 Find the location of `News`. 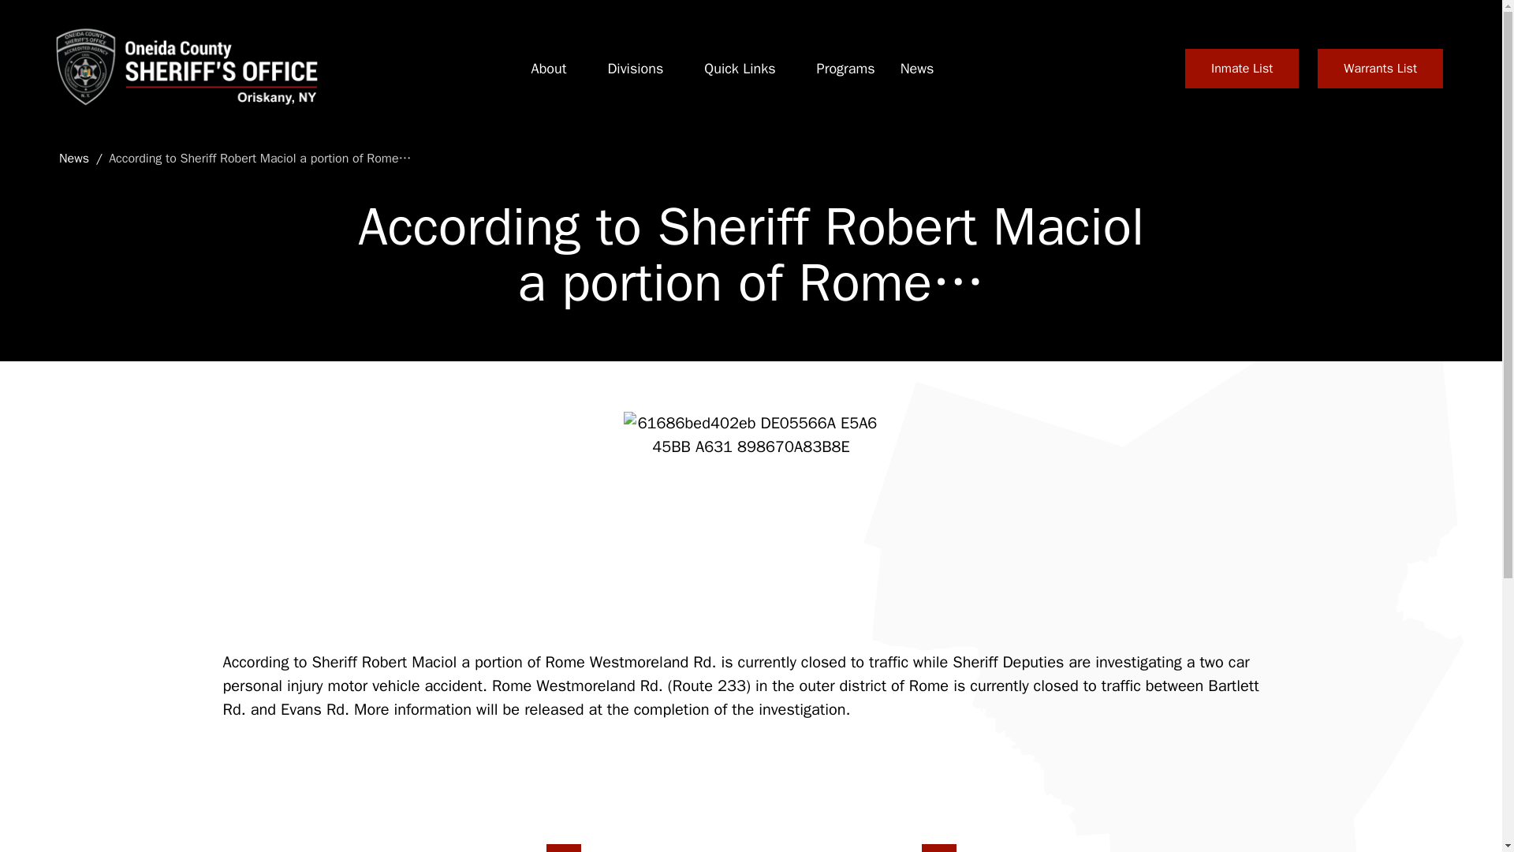

News is located at coordinates (917, 69).